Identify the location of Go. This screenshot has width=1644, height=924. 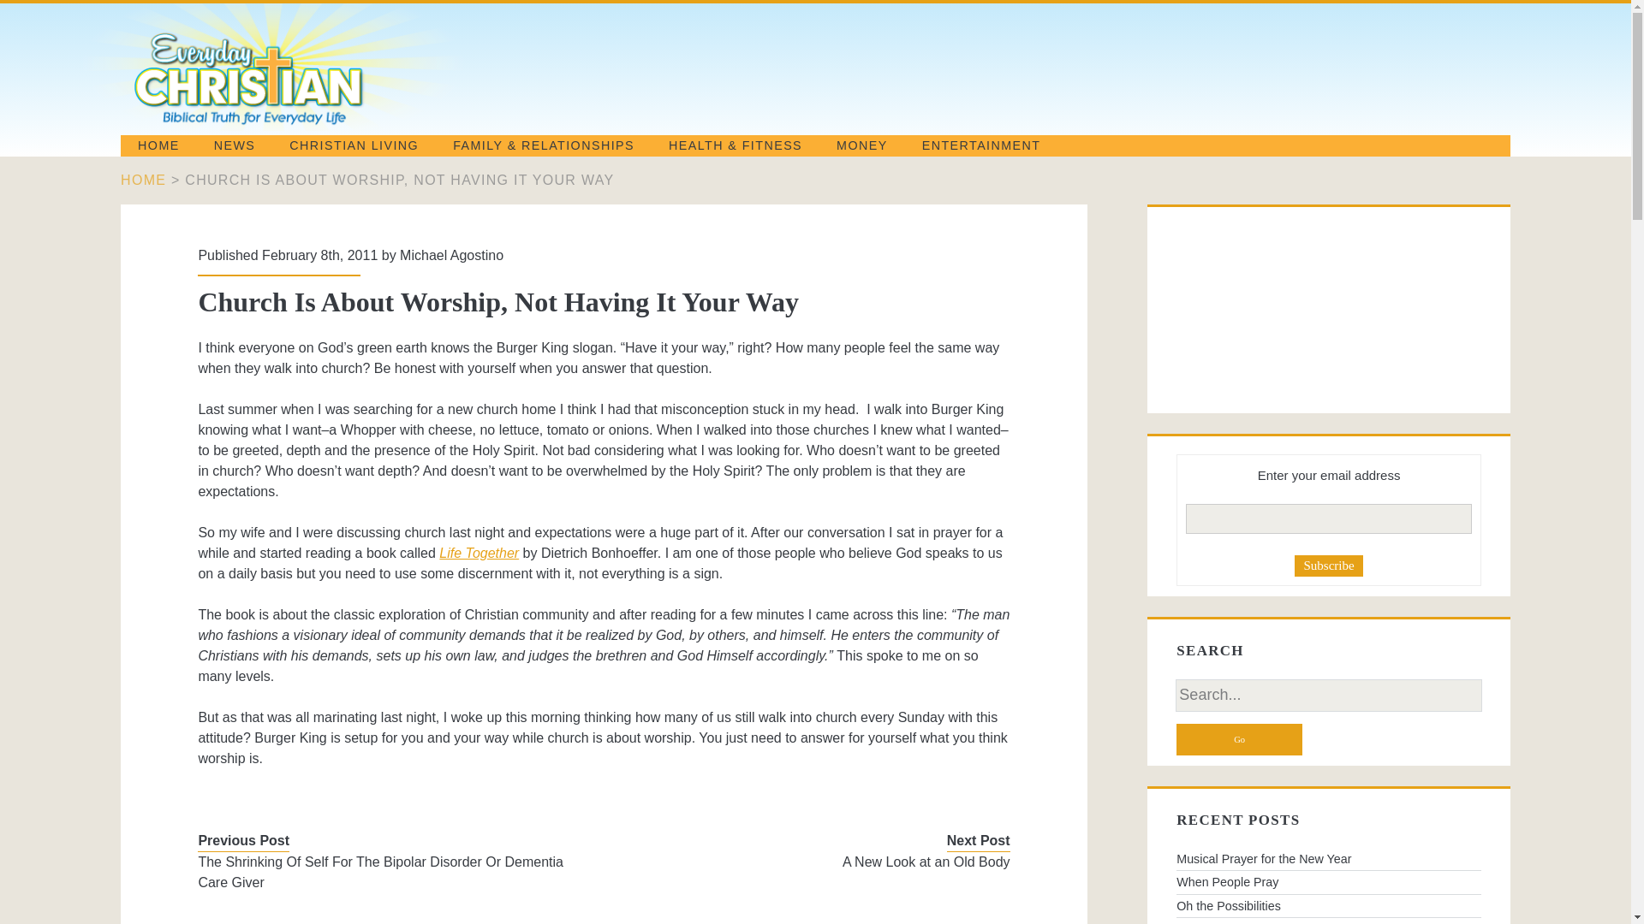
(1239, 739).